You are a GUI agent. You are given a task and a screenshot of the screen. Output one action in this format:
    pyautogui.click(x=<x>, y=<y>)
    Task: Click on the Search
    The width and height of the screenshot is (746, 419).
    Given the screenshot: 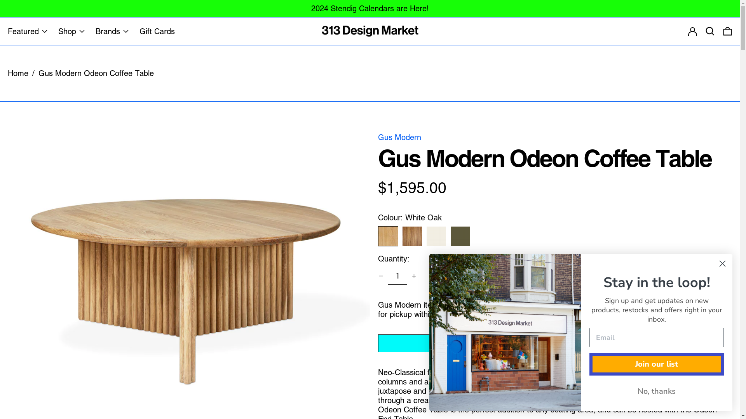 What is the action you would take?
    pyautogui.click(x=710, y=31)
    